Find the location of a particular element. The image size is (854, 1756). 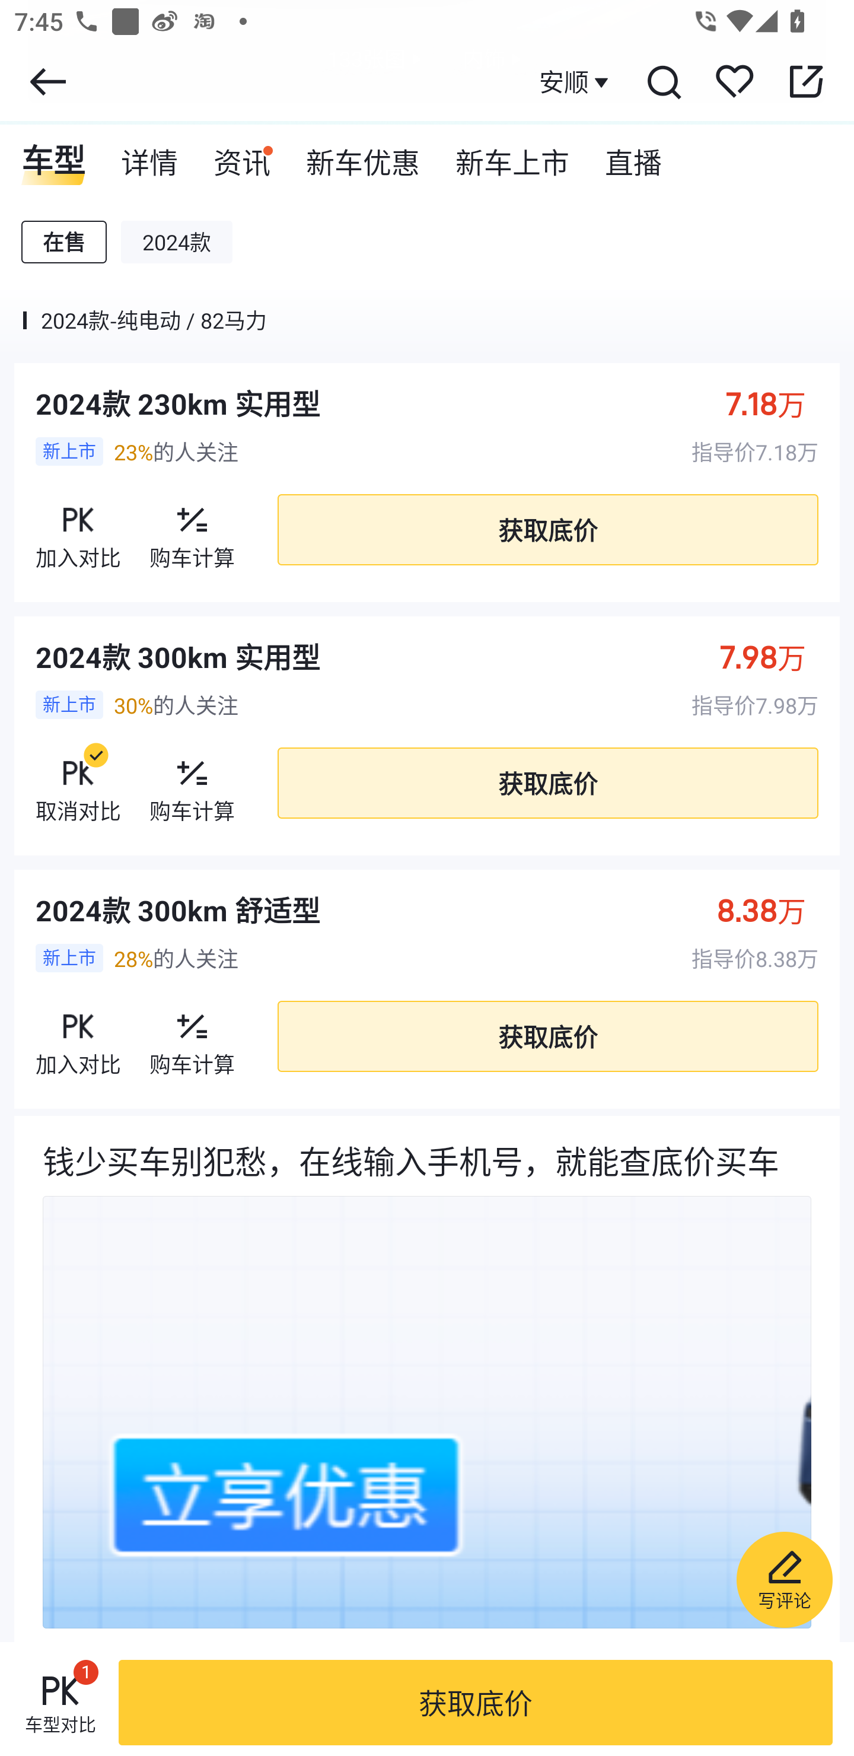

8.38 万 is located at coordinates (772, 909).